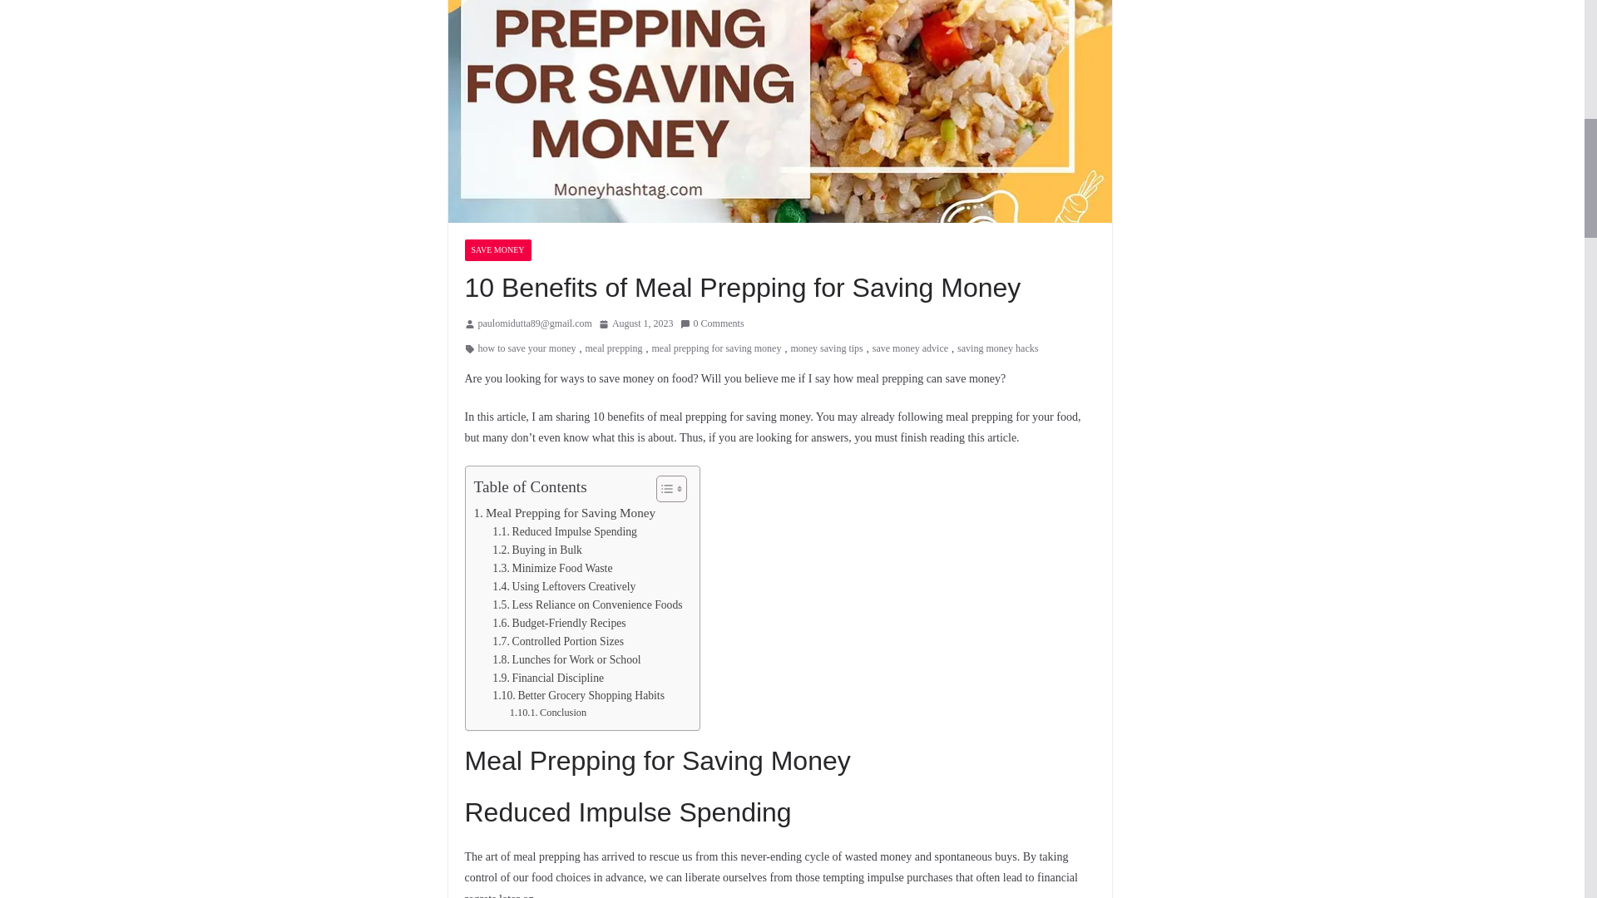 Image resolution: width=1597 pixels, height=898 pixels. I want to click on Buying in Bulk, so click(537, 550).